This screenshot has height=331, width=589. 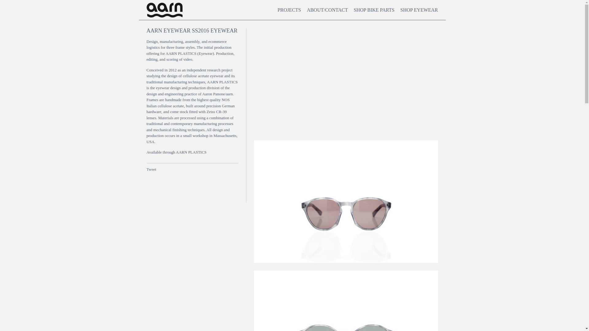 I want to click on SHOP EYEWEAR, so click(x=419, y=10).